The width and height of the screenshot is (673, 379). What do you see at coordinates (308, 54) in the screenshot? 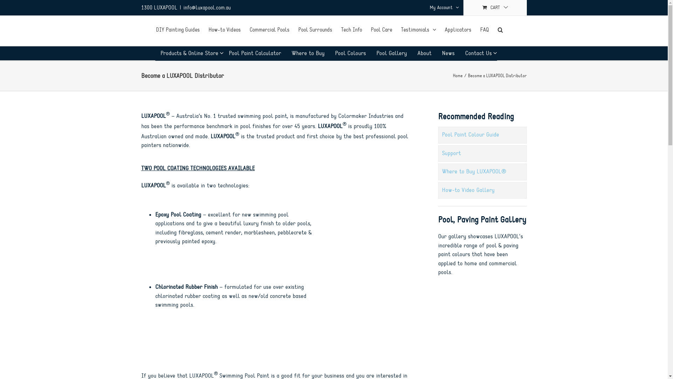
I see `Where to Buy` at bounding box center [308, 54].